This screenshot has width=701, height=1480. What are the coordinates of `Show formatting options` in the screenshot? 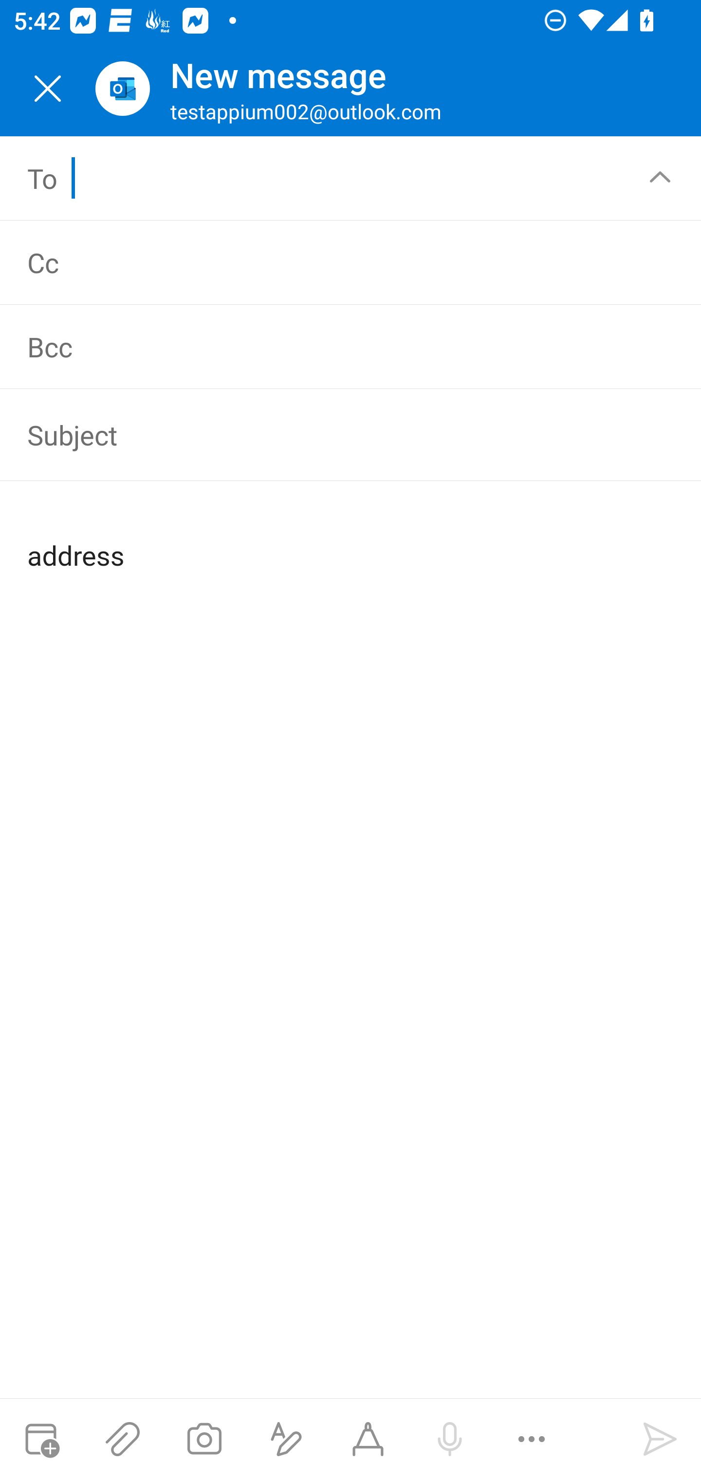 It's located at (286, 1439).